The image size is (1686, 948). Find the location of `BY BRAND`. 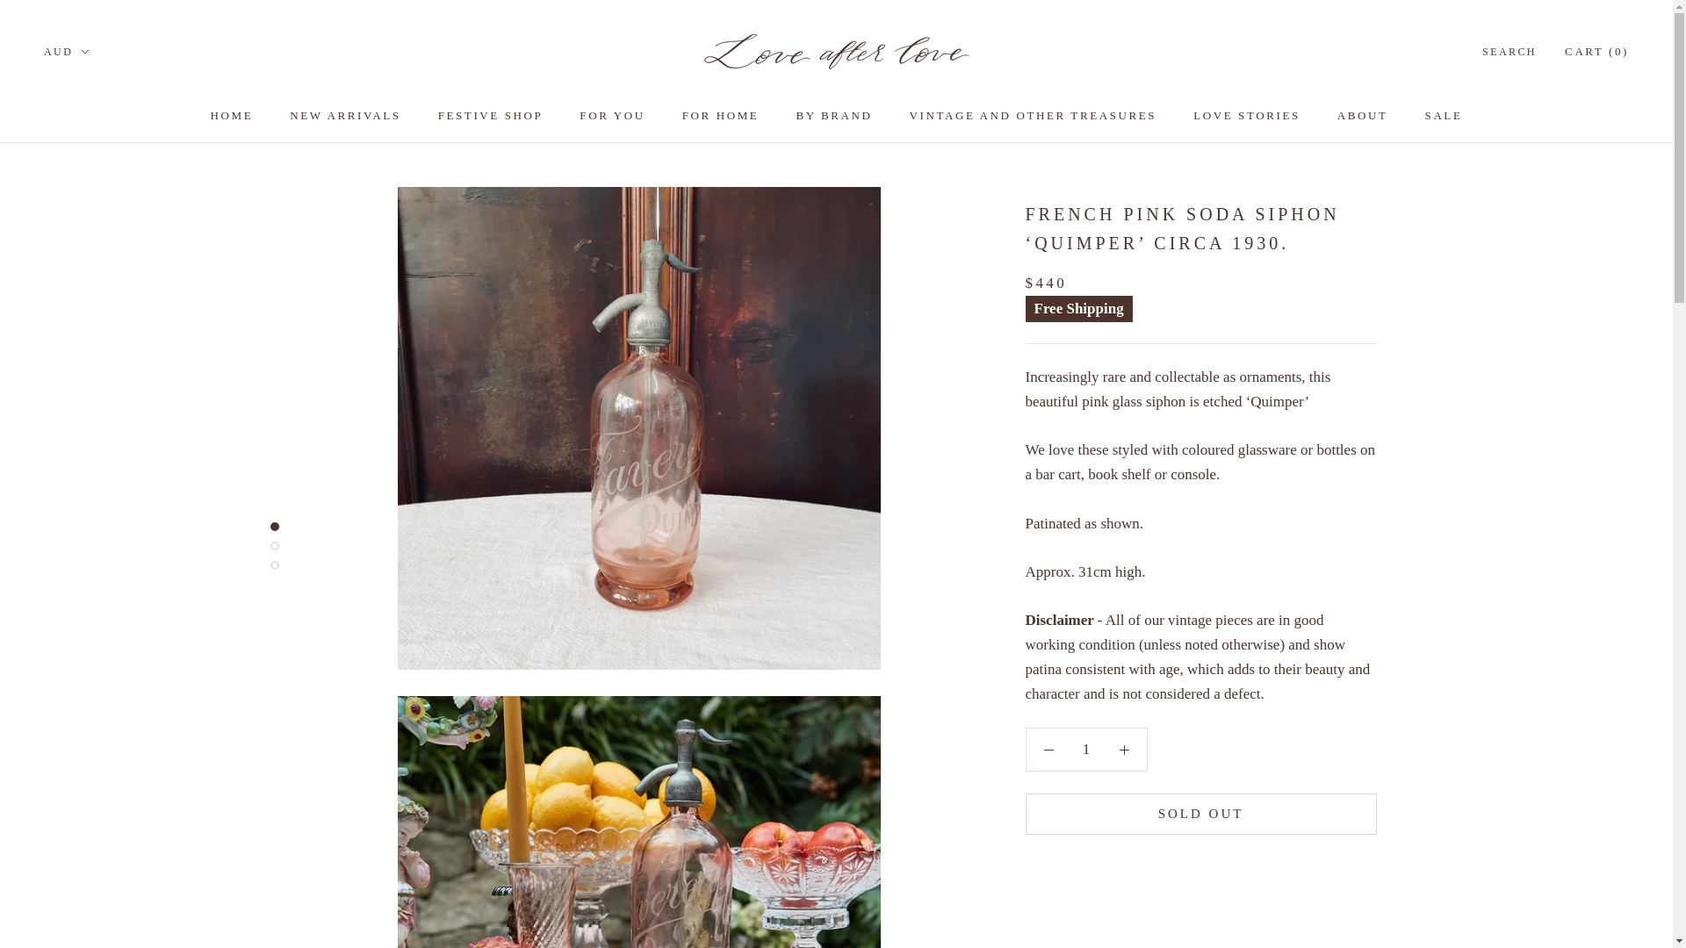

BY BRAND is located at coordinates (834, 116).